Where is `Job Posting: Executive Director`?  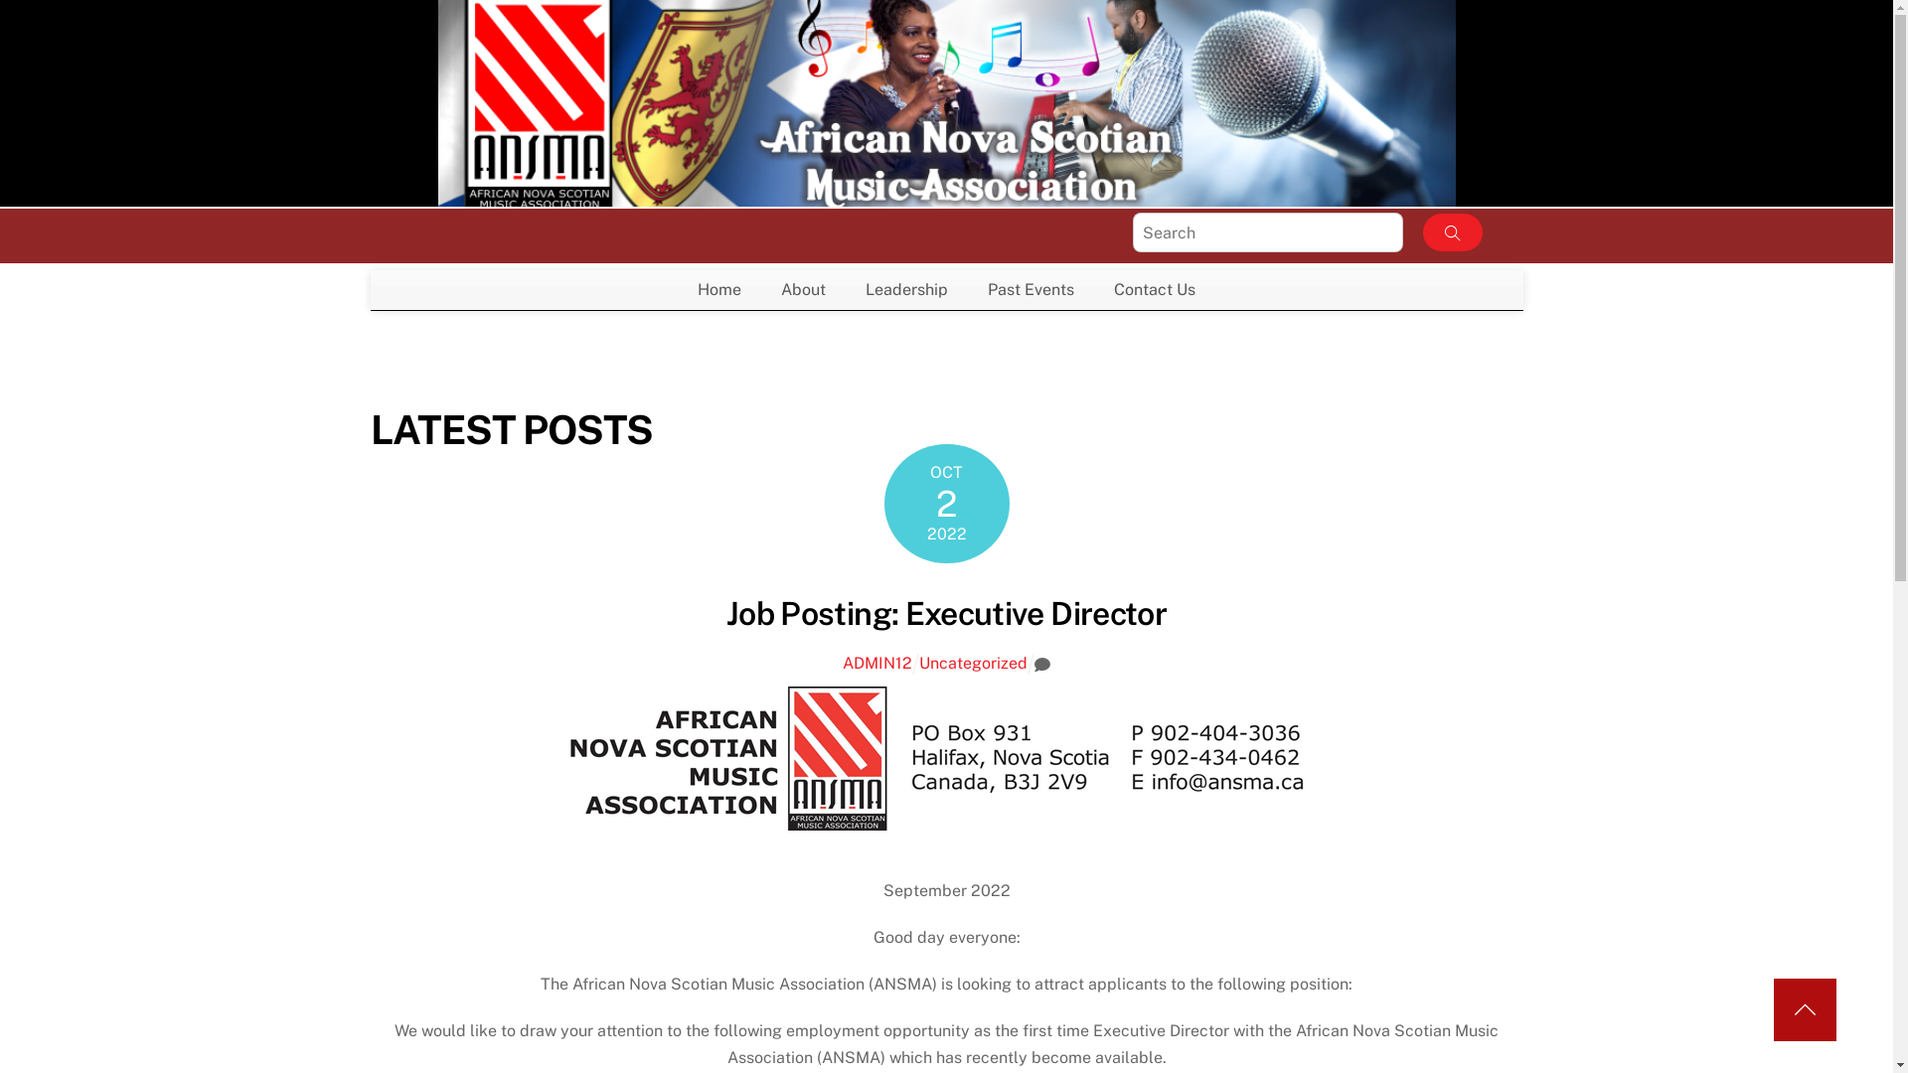 Job Posting: Executive Director is located at coordinates (946, 614).